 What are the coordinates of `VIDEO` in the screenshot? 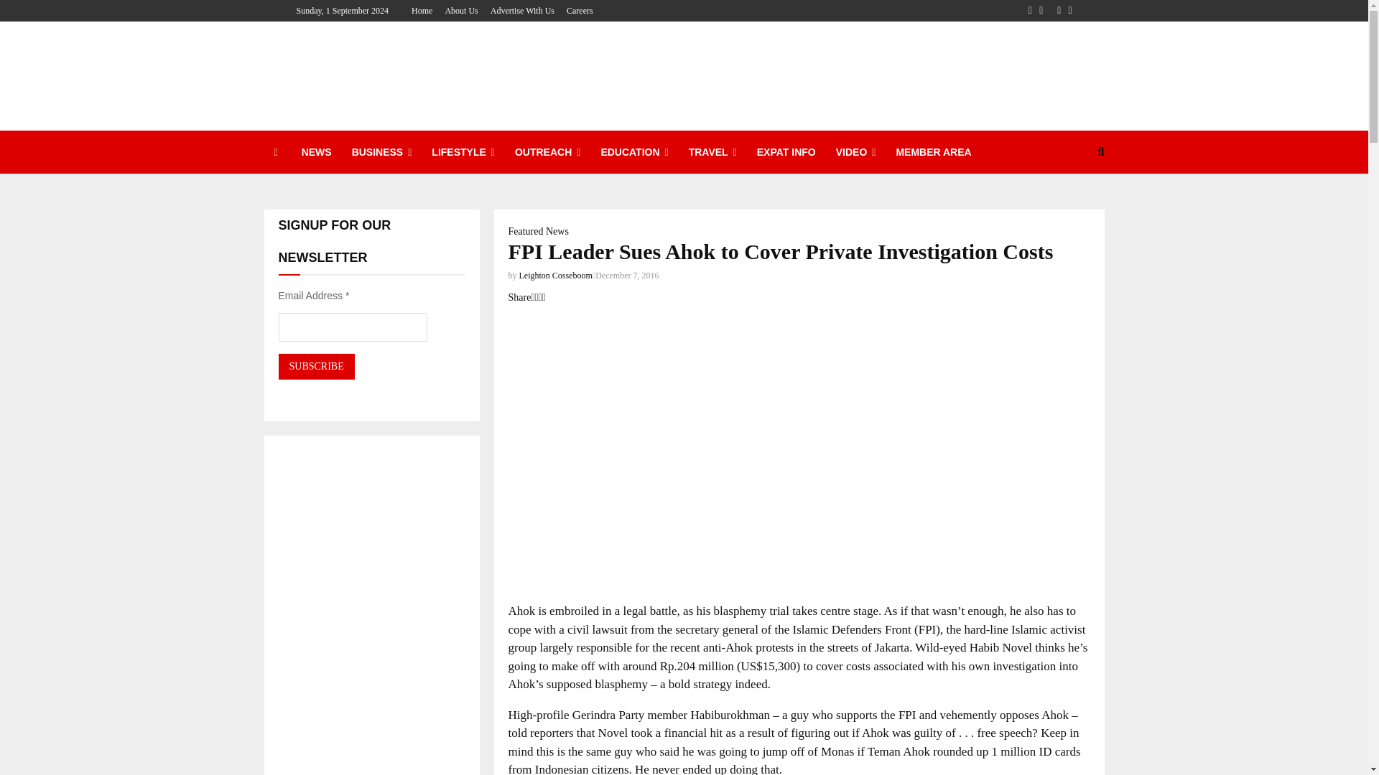 It's located at (856, 152).